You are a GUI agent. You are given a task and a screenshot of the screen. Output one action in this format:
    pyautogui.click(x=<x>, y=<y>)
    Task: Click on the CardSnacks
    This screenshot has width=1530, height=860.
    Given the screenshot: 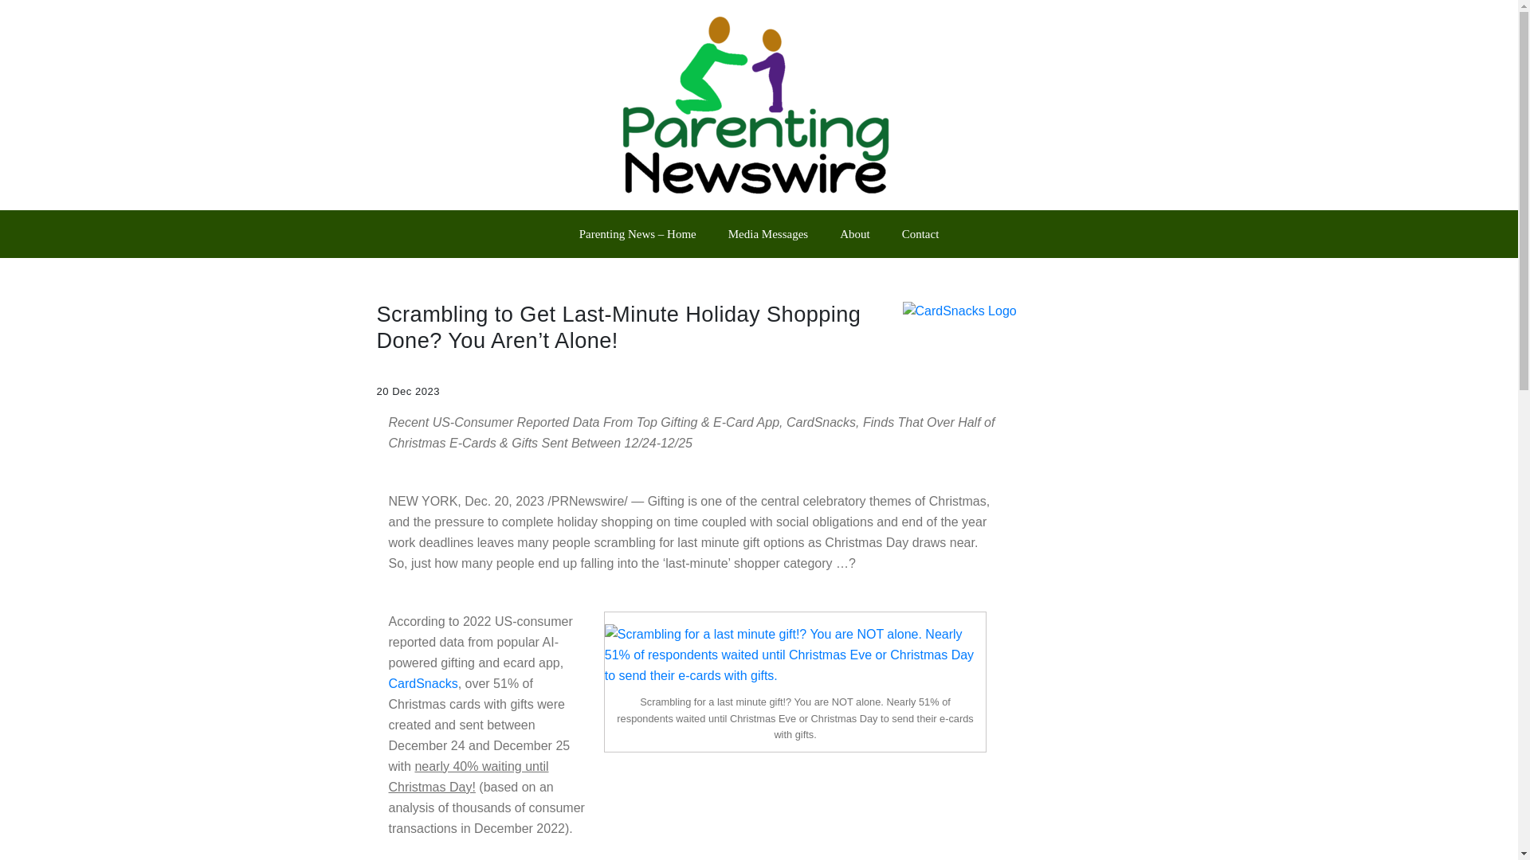 What is the action you would take?
    pyautogui.click(x=422, y=683)
    